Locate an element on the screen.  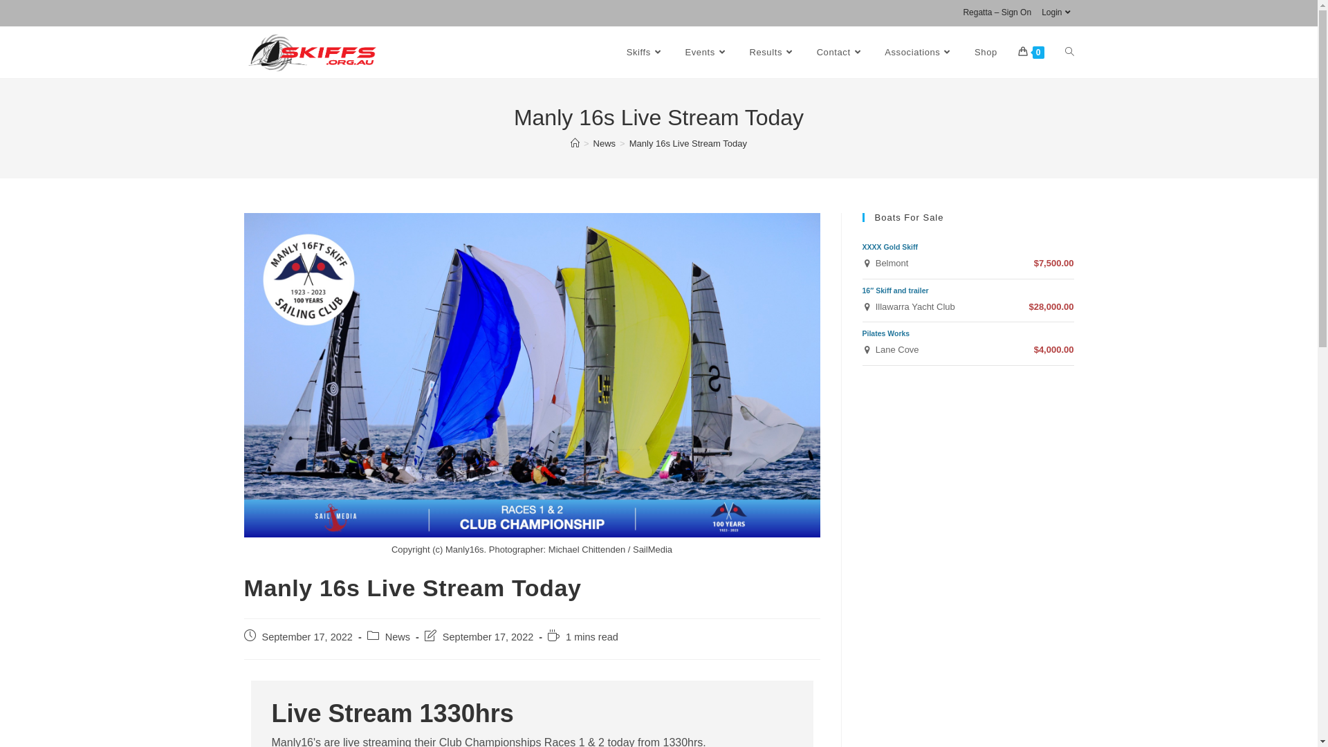
Contact is located at coordinates (841, 53).